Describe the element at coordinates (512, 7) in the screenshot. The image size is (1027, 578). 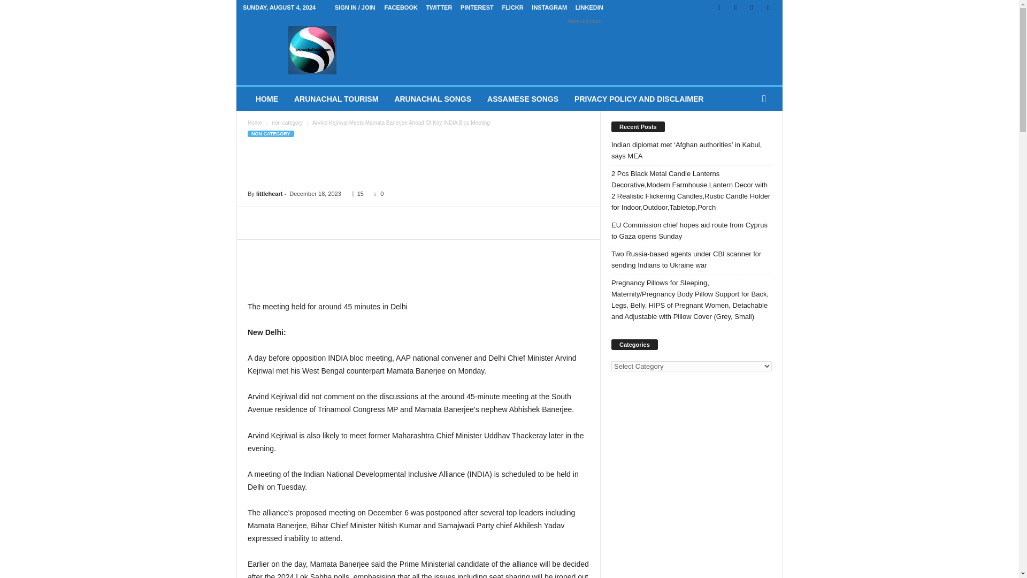
I see `FLICKR` at that location.